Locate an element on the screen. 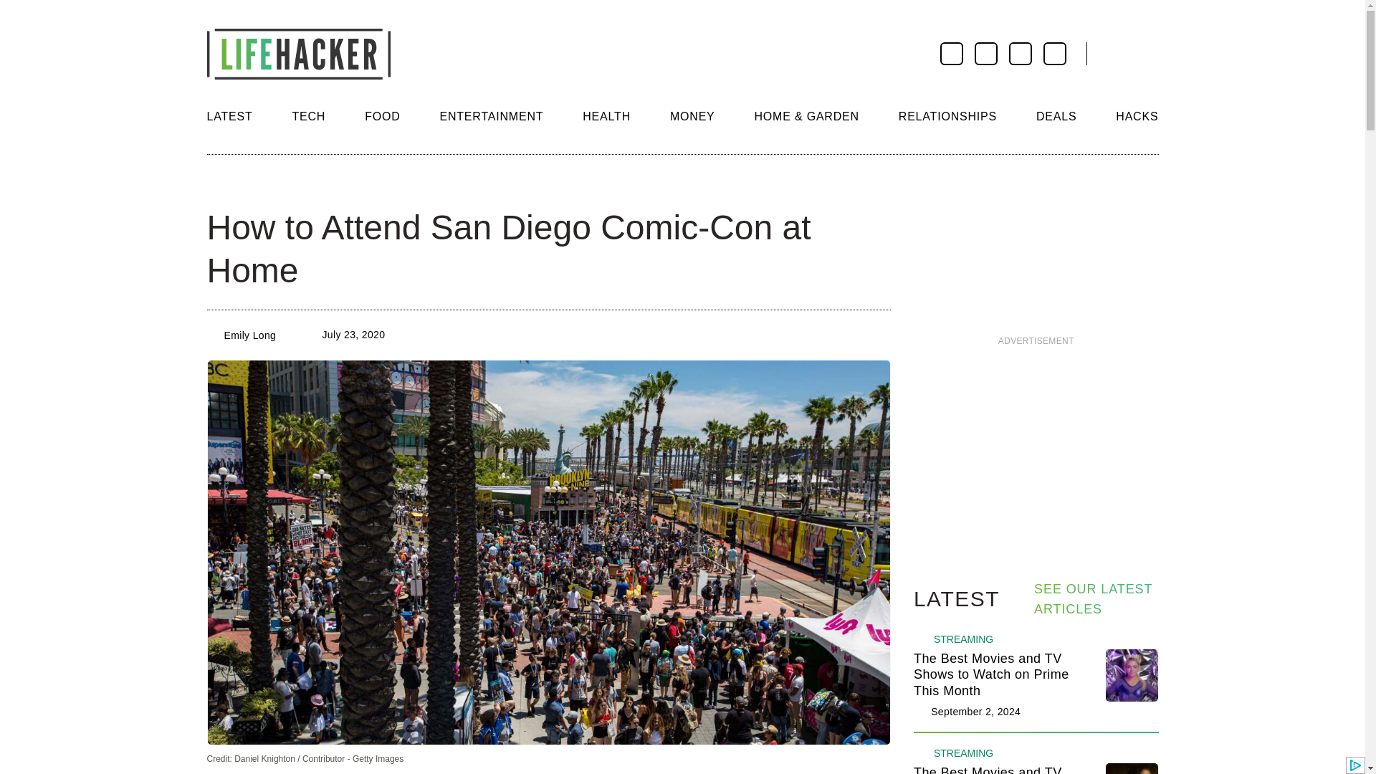 The height and width of the screenshot is (774, 1376). FOOD is located at coordinates (382, 116).